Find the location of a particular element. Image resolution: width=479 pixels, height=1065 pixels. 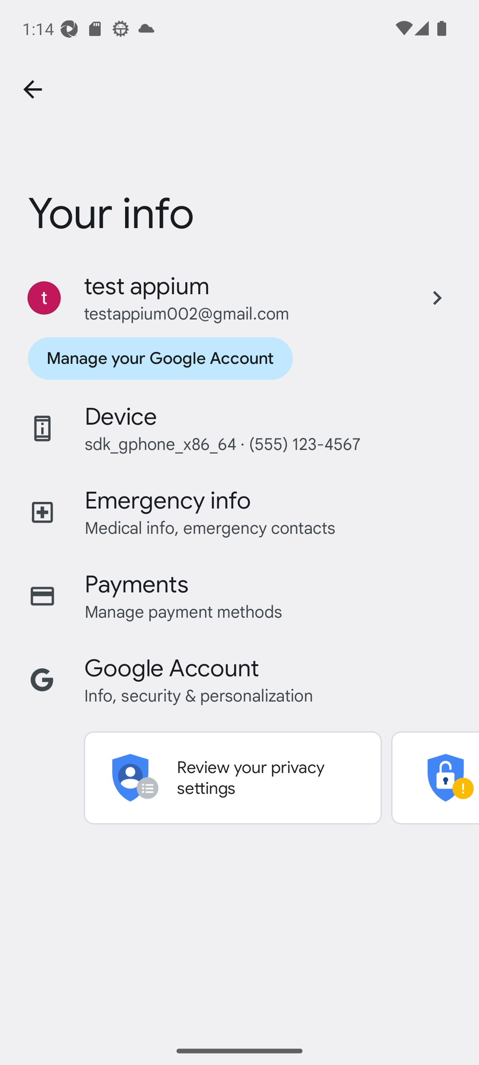

Manage your Google Account is located at coordinates (160, 359).